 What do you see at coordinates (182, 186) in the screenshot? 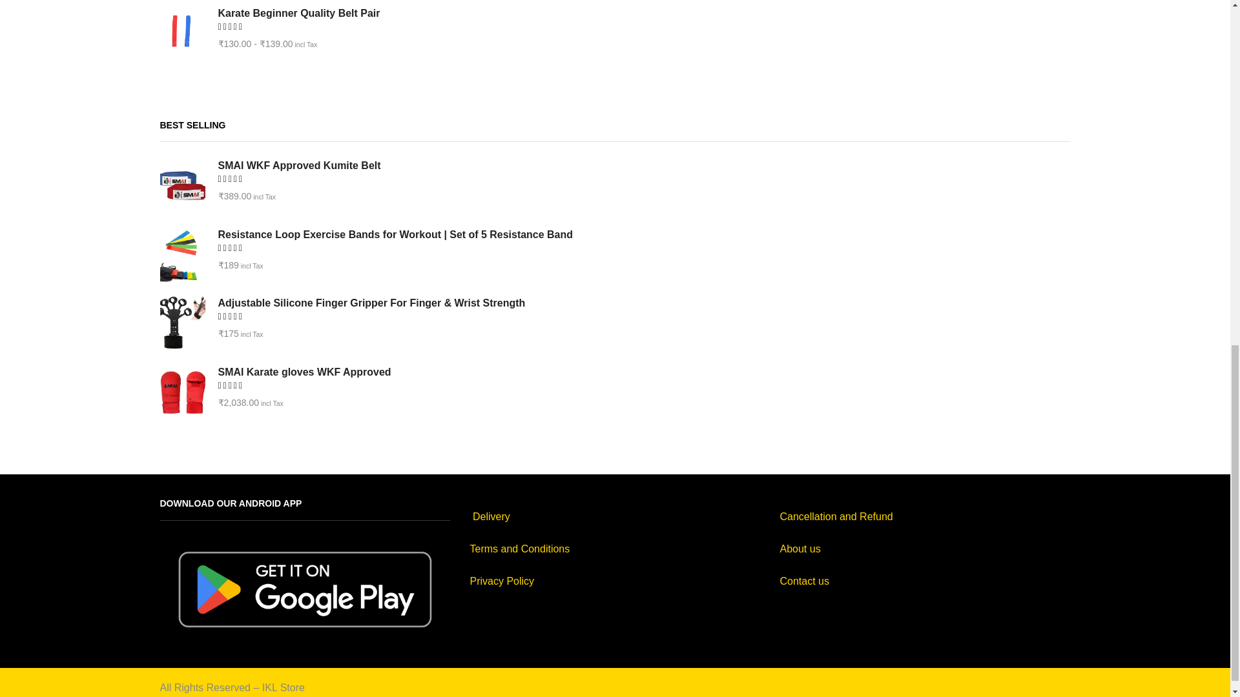
I see `SMAI WKF Approved Kumite Belt` at bounding box center [182, 186].